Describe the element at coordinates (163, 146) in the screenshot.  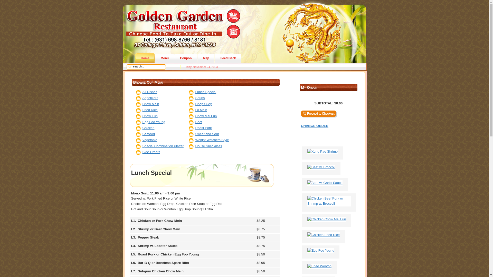
I see `Special Combination Platter` at that location.